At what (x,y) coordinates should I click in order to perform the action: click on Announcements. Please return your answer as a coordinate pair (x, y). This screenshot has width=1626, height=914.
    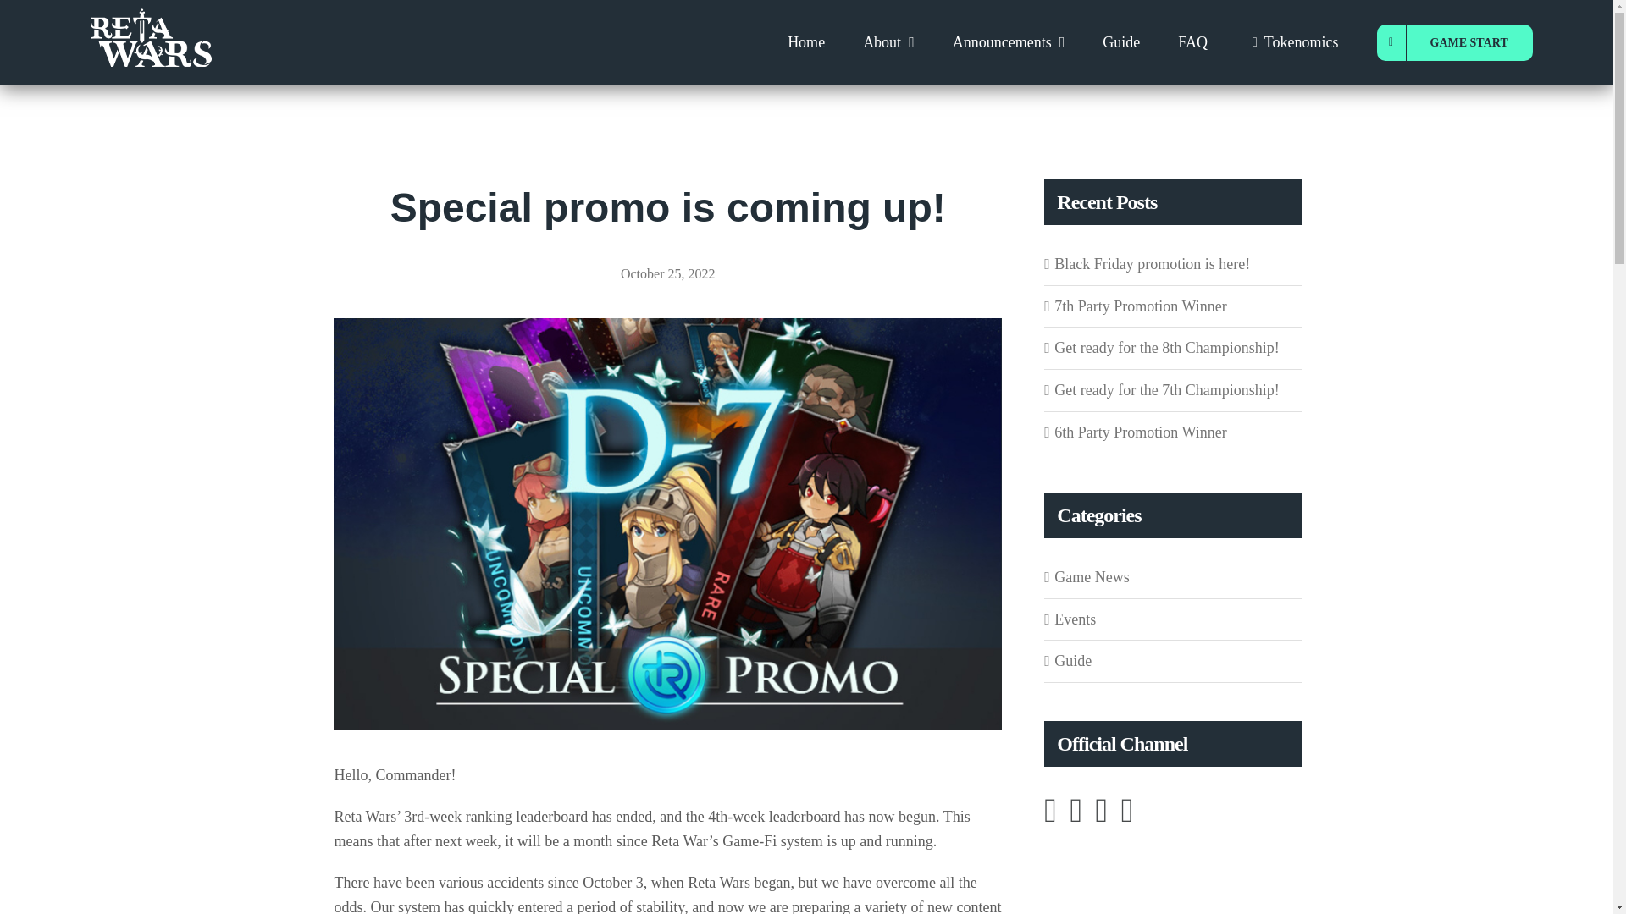
    Looking at the image, I should click on (1009, 42).